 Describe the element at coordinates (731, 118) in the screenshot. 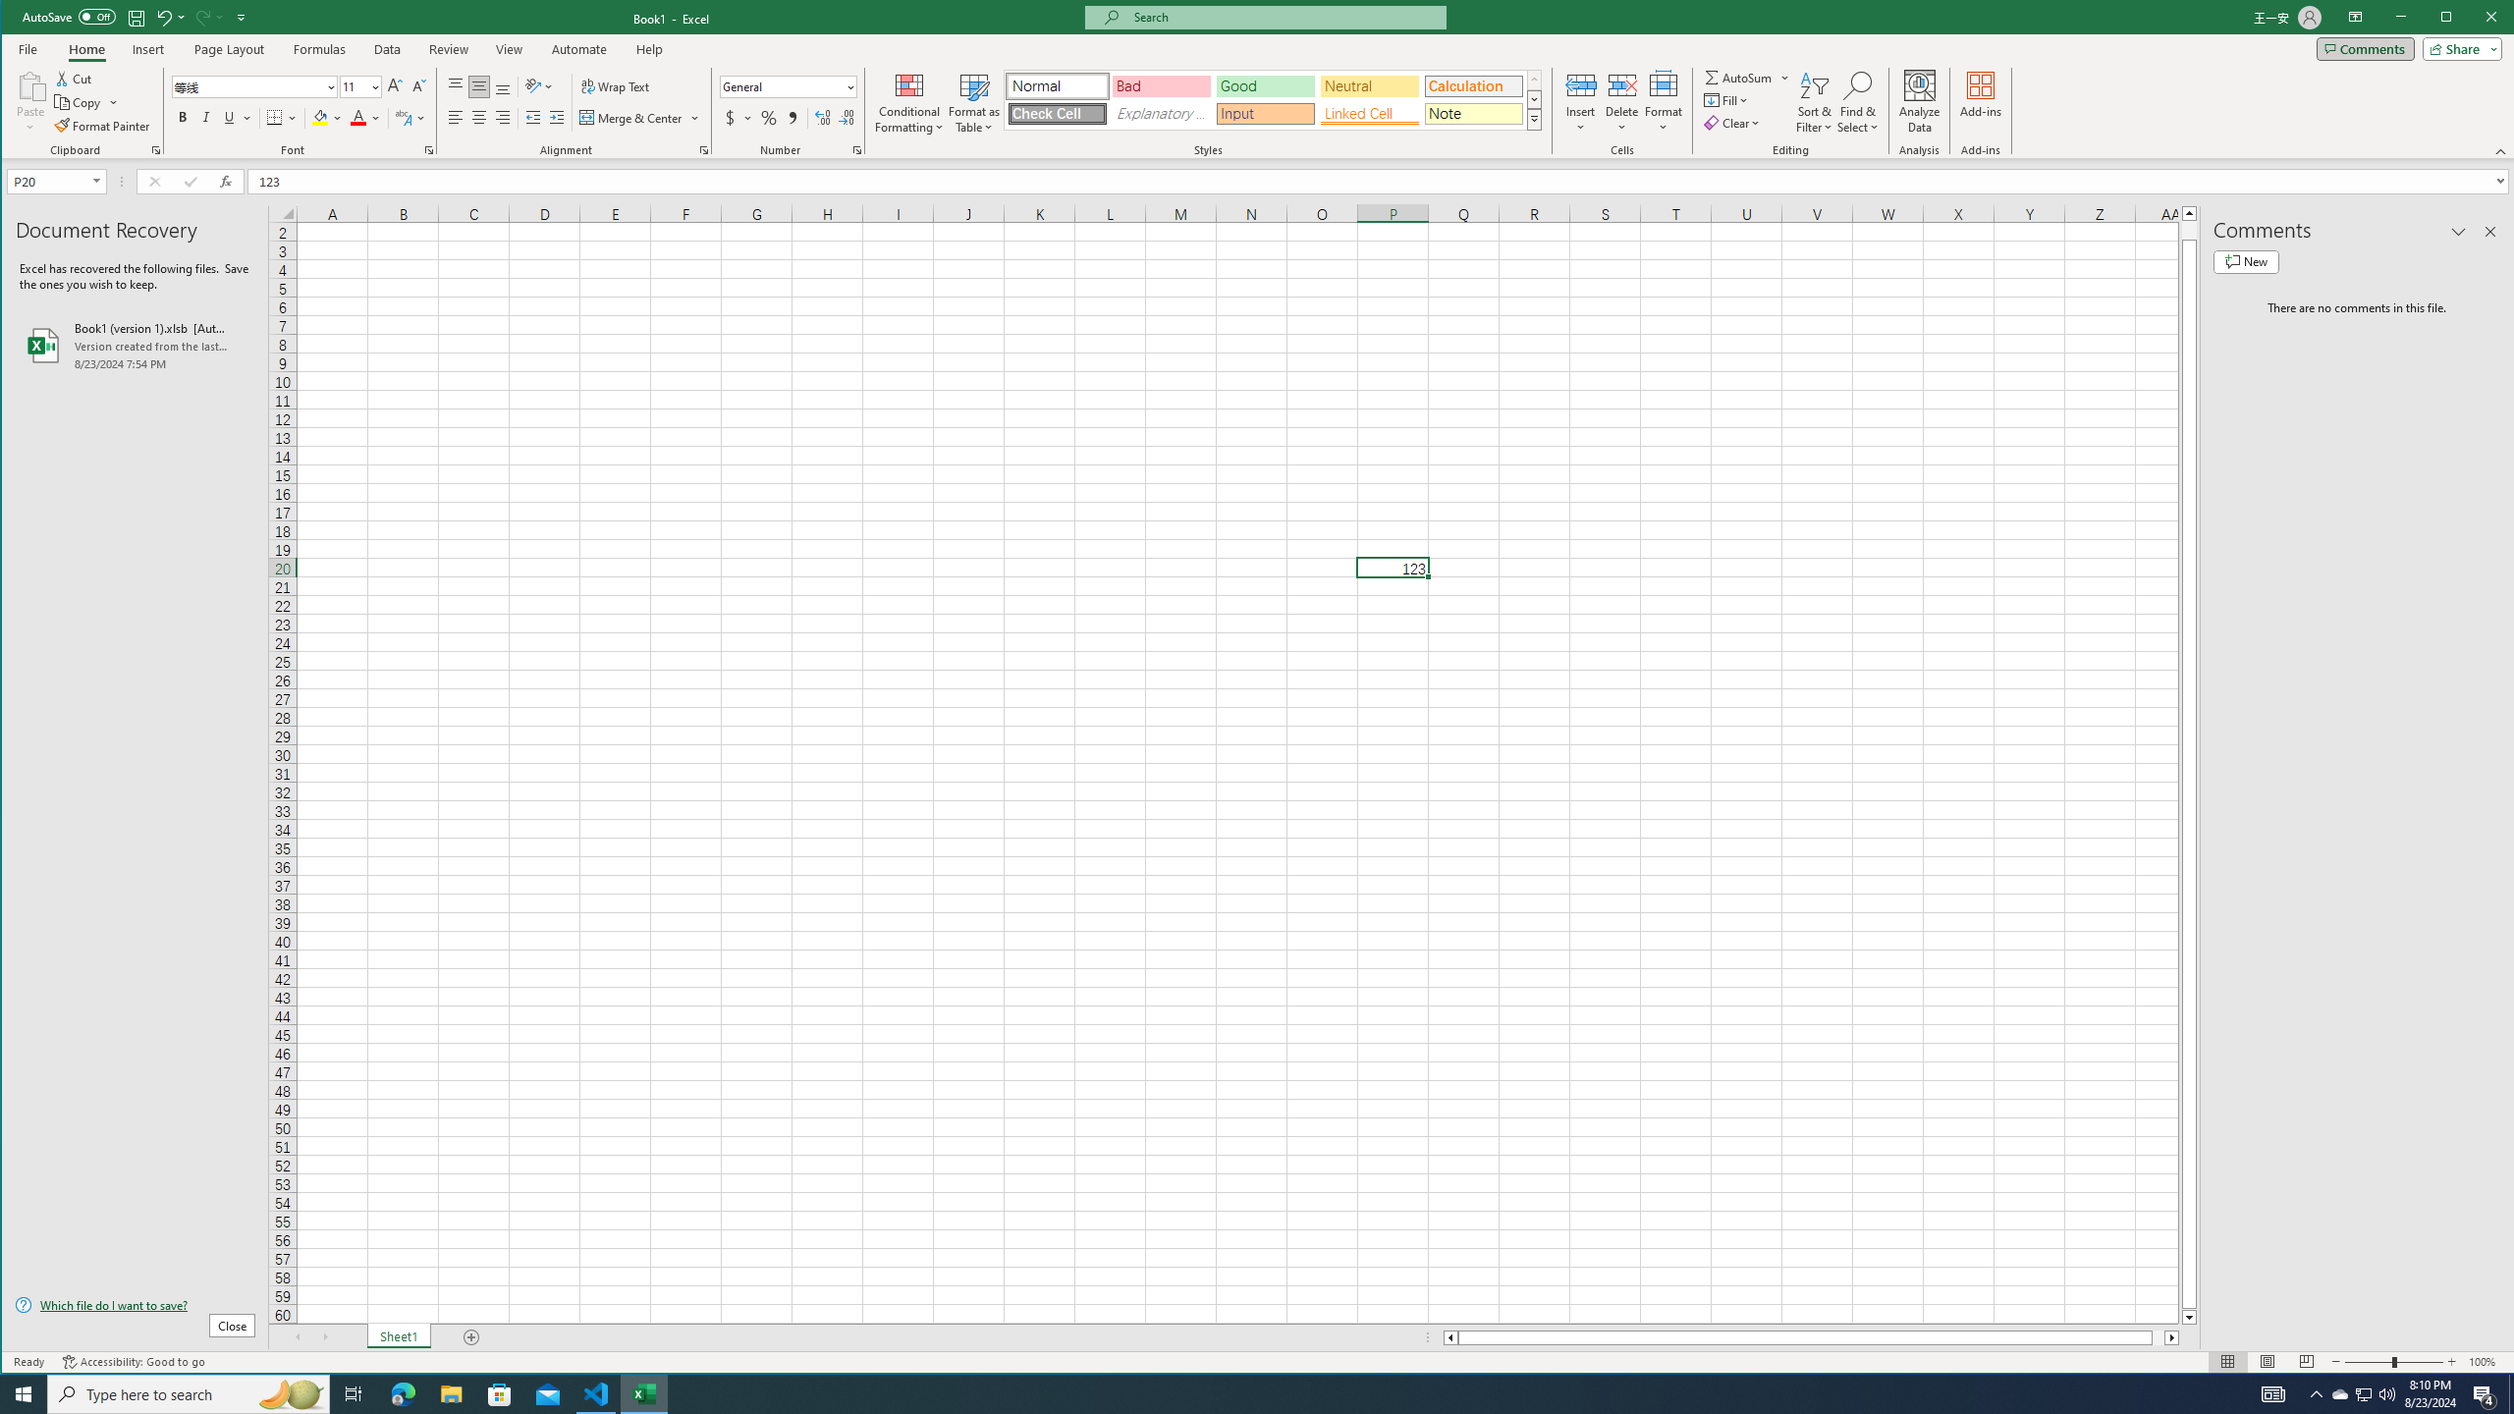

I see `Accounting Number Format` at that location.